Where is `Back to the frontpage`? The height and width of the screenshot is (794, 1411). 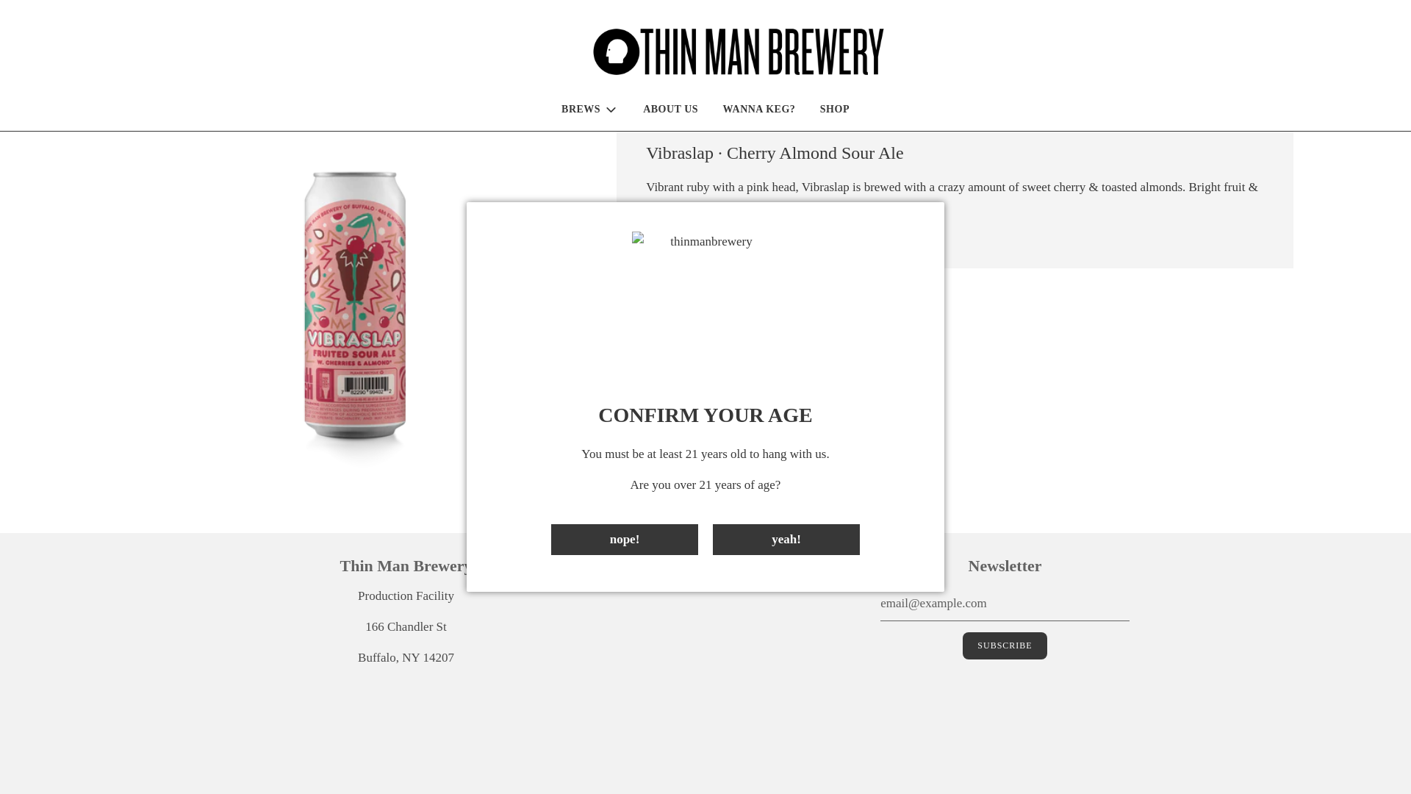
Back to the frontpage is located at coordinates (130, 93).